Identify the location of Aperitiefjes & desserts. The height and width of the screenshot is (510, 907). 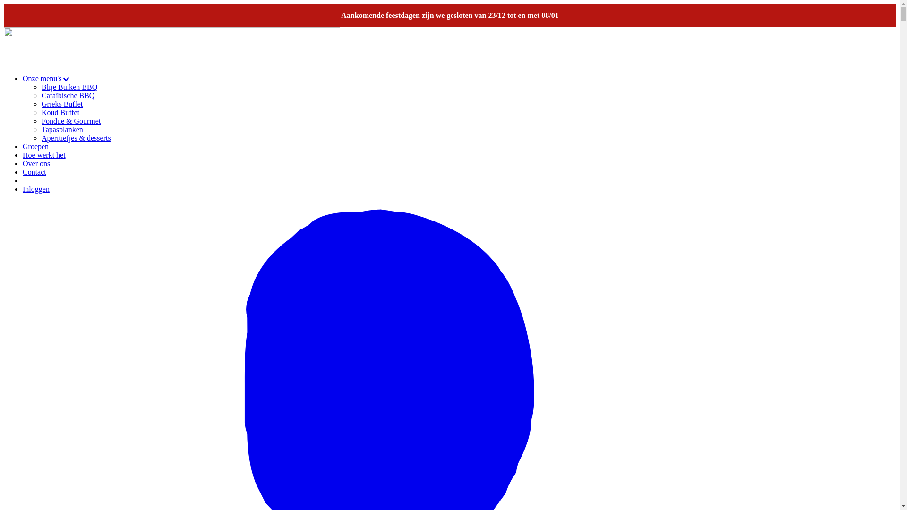
(77, 138).